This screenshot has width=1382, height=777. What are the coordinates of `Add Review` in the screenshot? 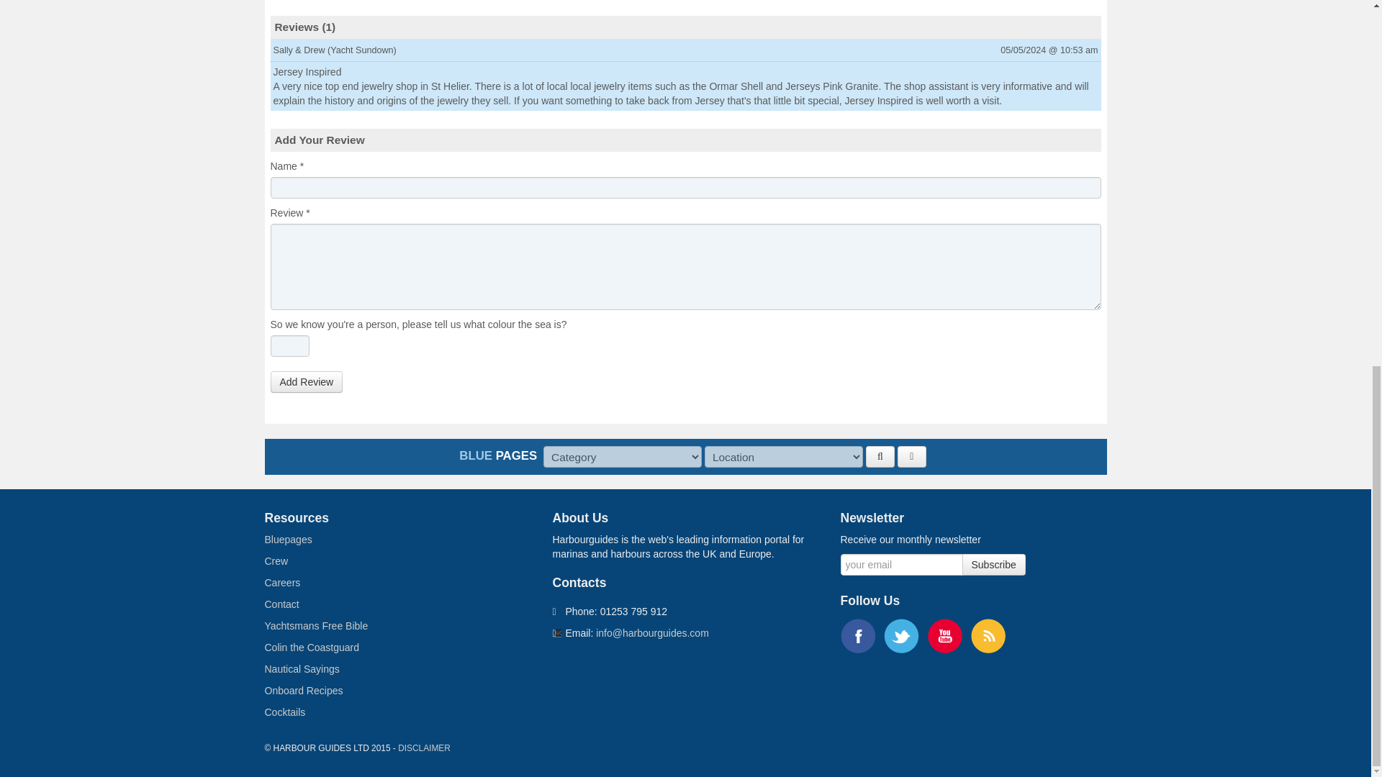 It's located at (307, 382).